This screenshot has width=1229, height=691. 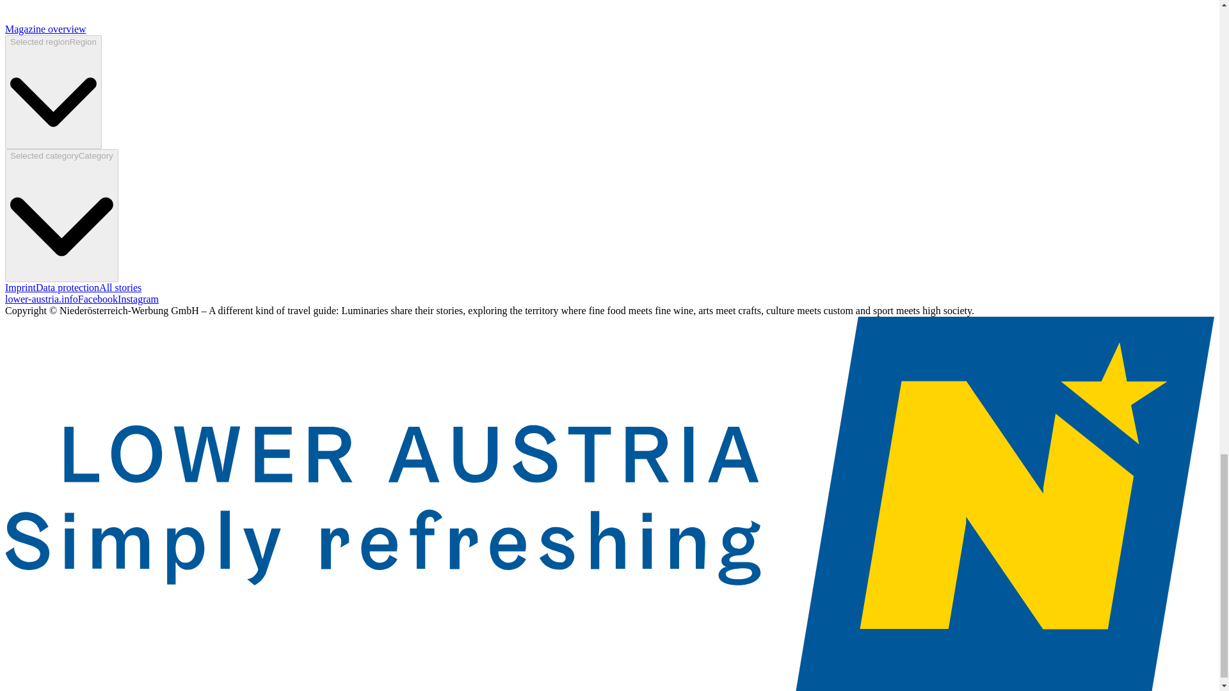 I want to click on Facebook, so click(x=98, y=299).